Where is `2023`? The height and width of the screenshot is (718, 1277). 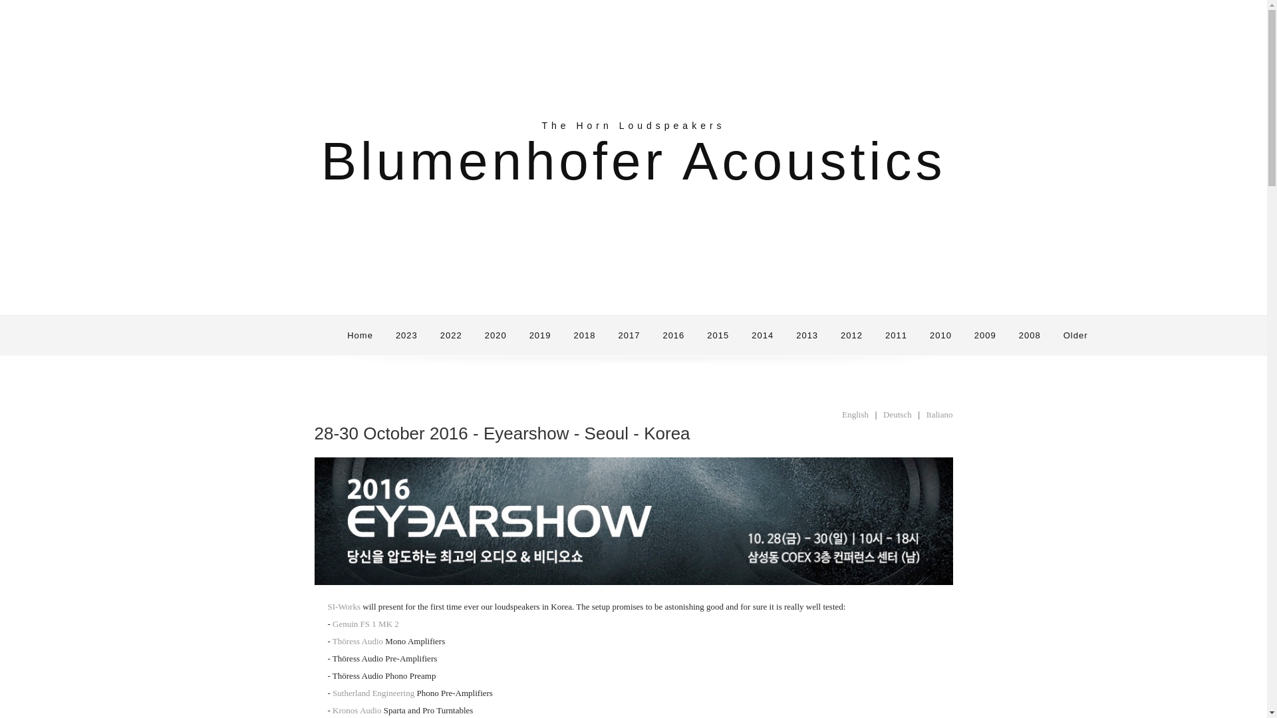
2023 is located at coordinates (406, 336).